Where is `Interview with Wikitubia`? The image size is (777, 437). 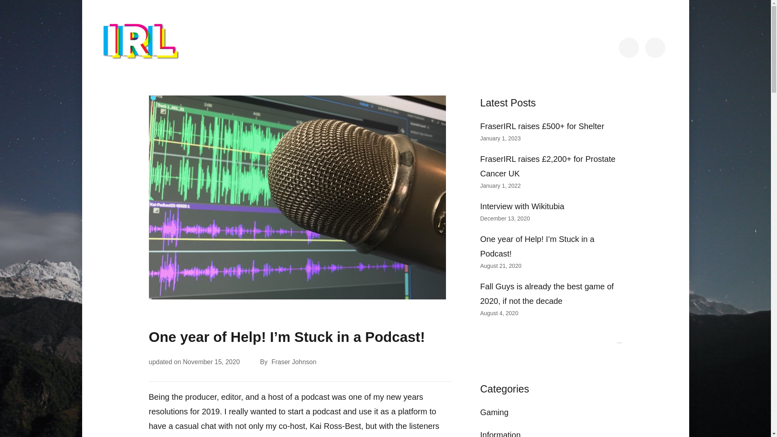
Interview with Wikitubia is located at coordinates (522, 206).